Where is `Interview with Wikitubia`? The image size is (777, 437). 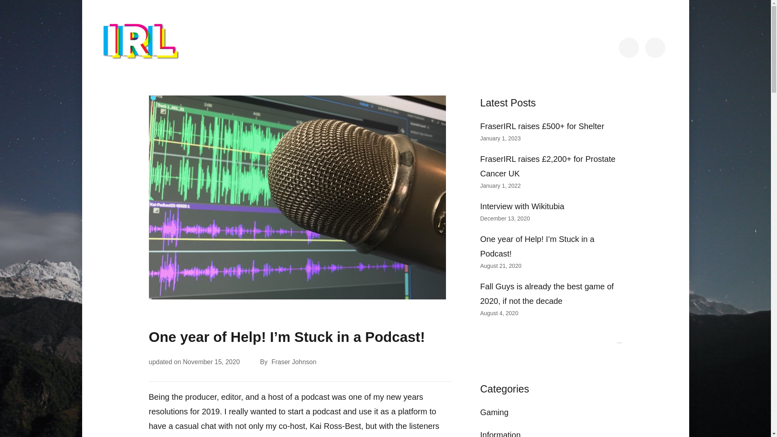
Interview with Wikitubia is located at coordinates (522, 206).